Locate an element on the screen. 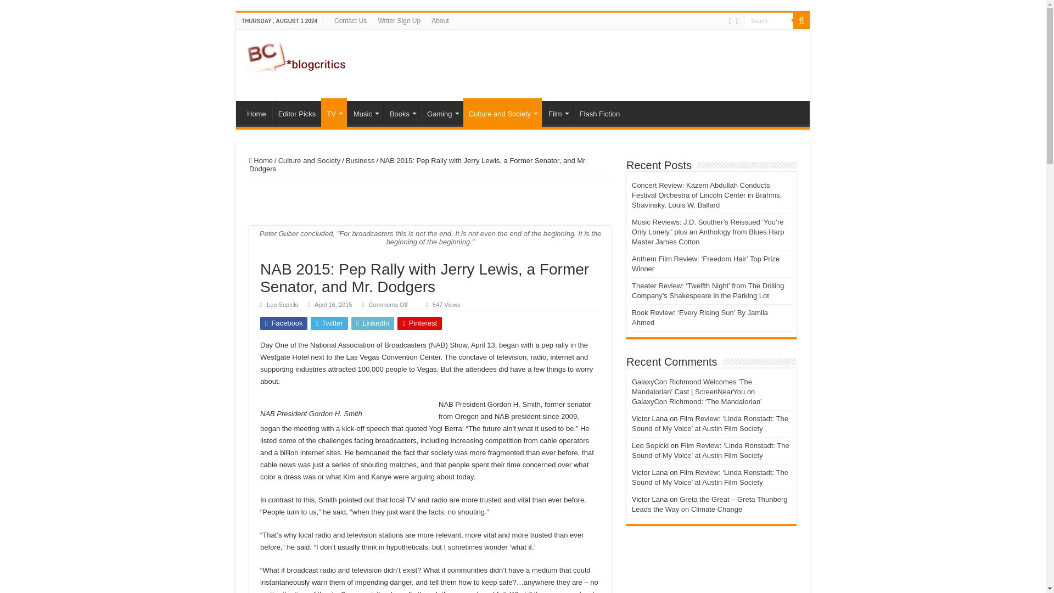 The image size is (1054, 593). NAB Show site is located at coordinates (438, 449).